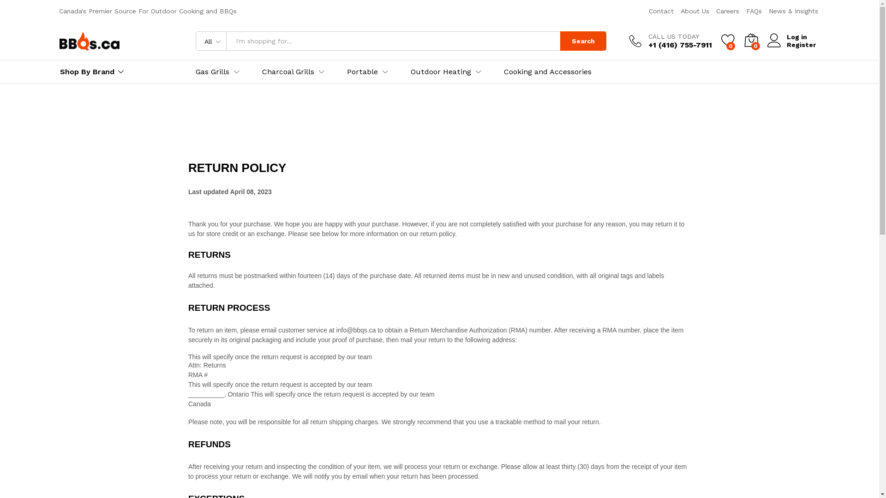  What do you see at coordinates (583, 41) in the screenshot?
I see `Search` at bounding box center [583, 41].